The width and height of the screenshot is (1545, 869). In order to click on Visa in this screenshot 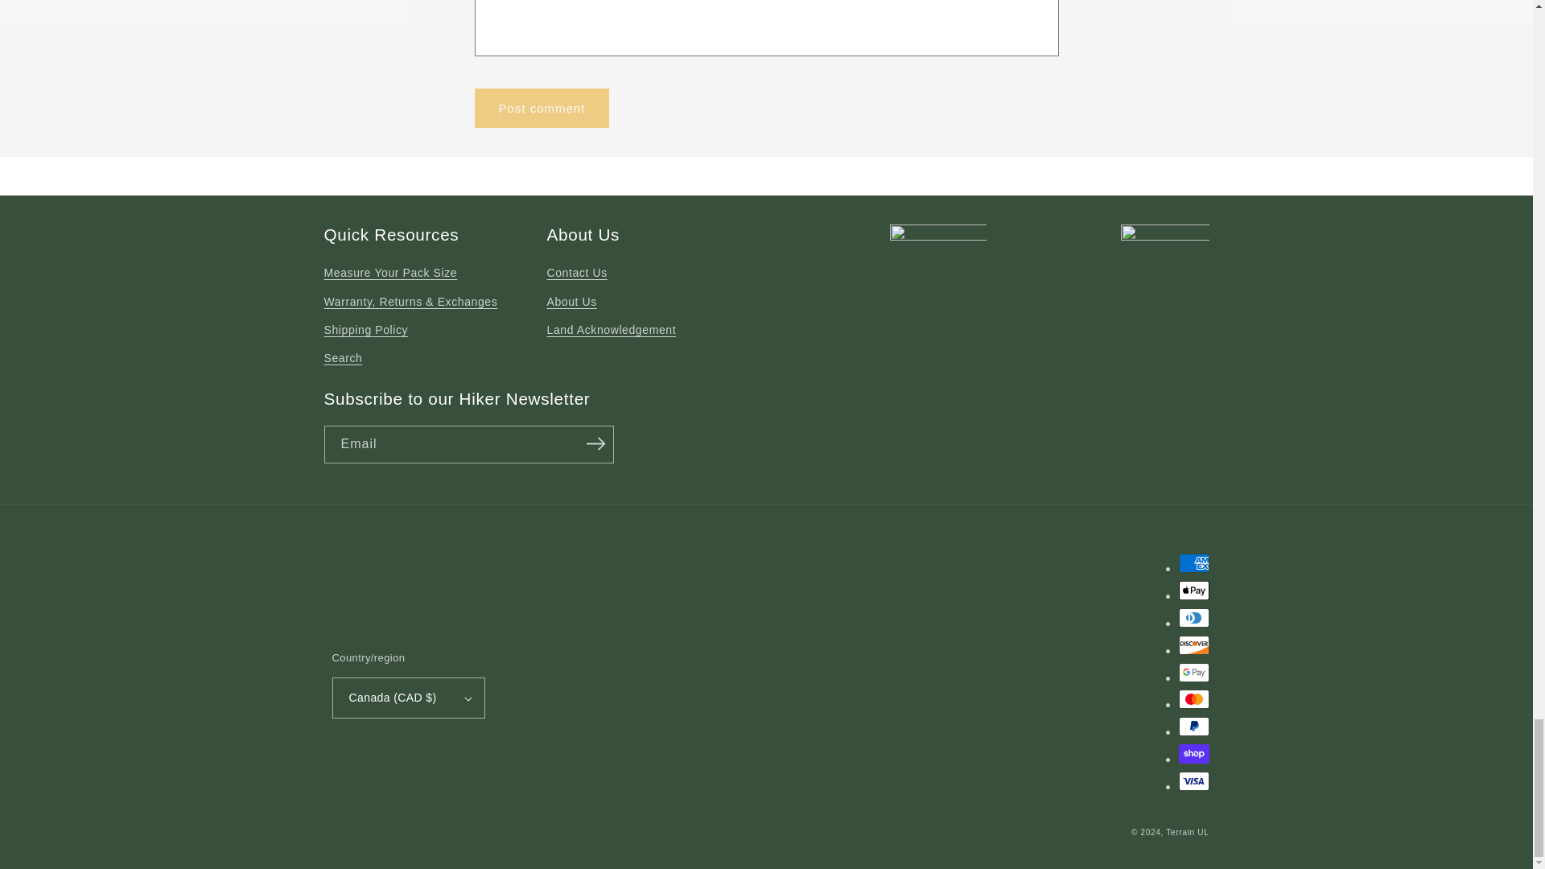, I will do `click(1193, 780)`.